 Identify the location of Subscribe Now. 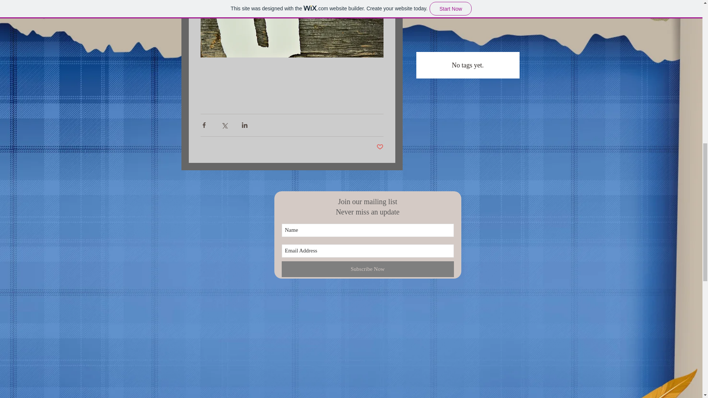
(368, 269).